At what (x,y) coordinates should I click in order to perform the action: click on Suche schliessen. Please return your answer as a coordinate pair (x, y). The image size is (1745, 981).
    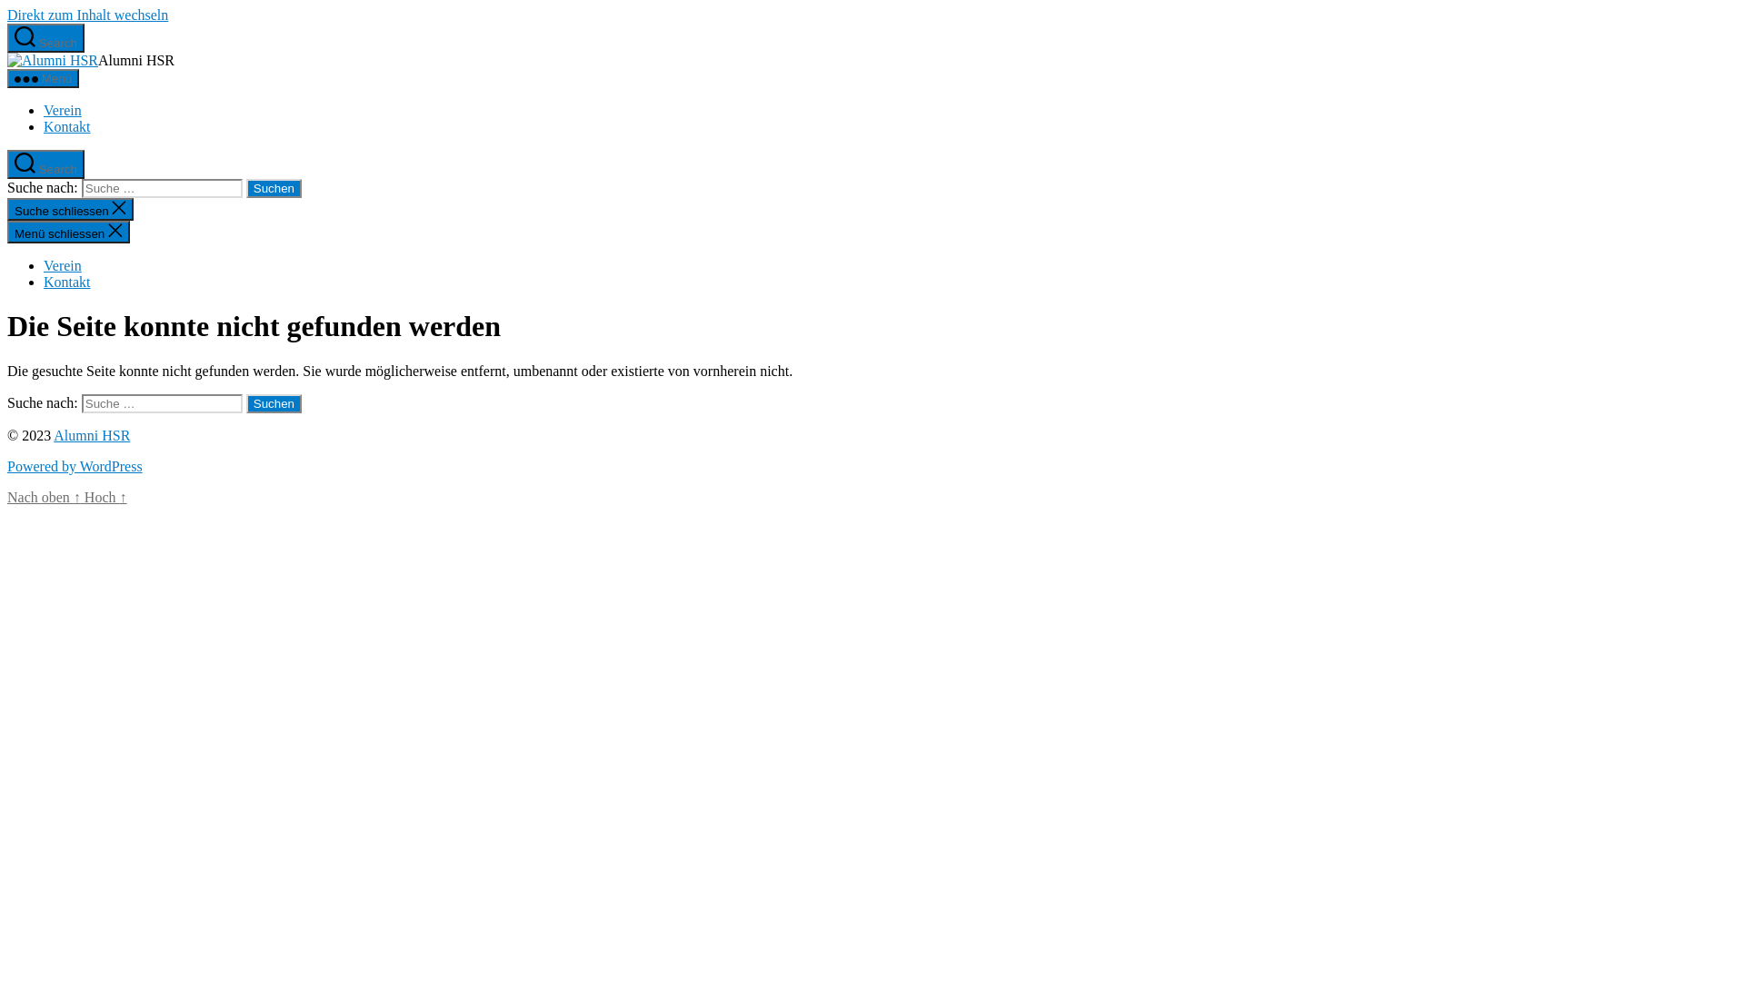
    Looking at the image, I should click on (71, 209).